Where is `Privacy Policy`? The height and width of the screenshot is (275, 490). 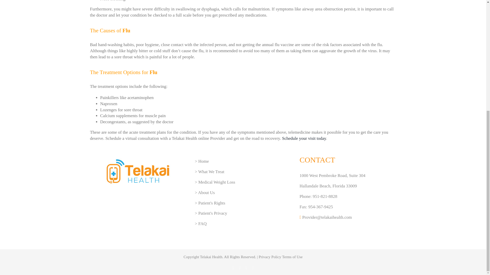
Privacy Policy is located at coordinates (270, 257).